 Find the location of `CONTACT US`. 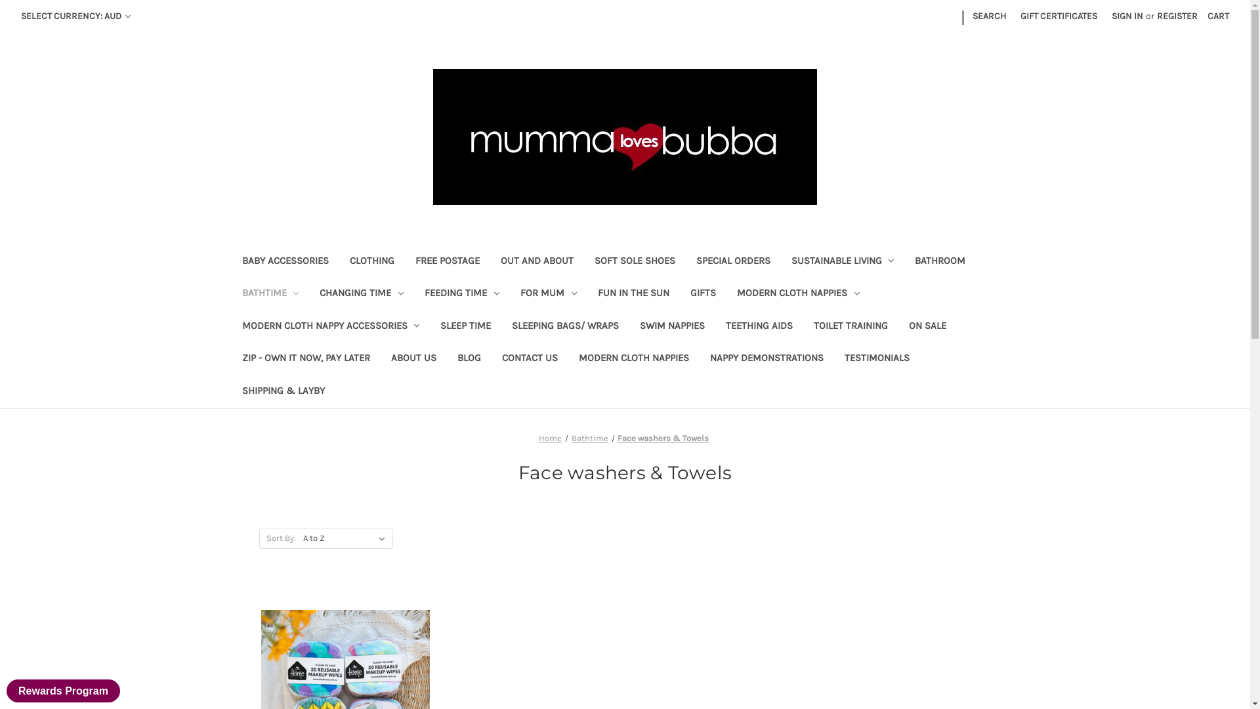

CONTACT US is located at coordinates (529, 360).